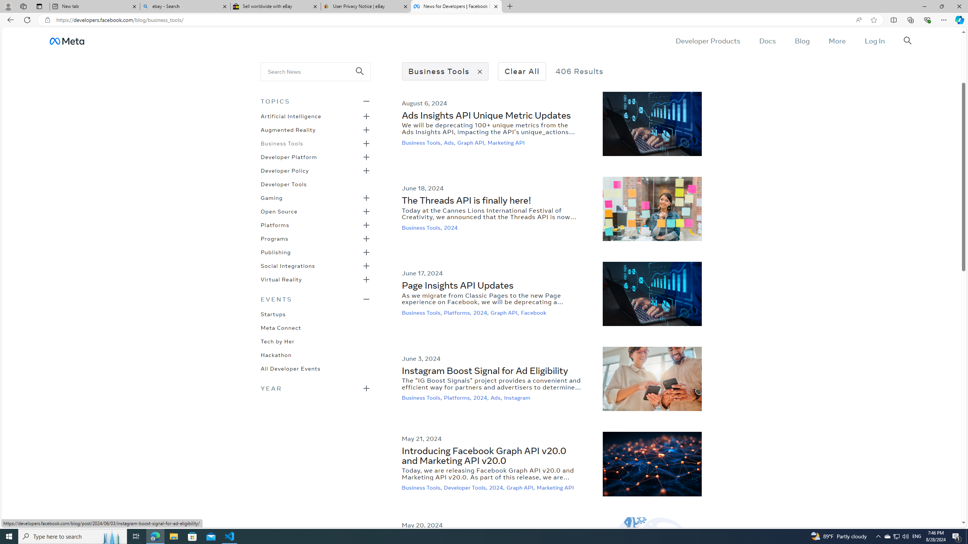 This screenshot has height=544, width=968. What do you see at coordinates (496, 6) in the screenshot?
I see `Close tab` at bounding box center [496, 6].